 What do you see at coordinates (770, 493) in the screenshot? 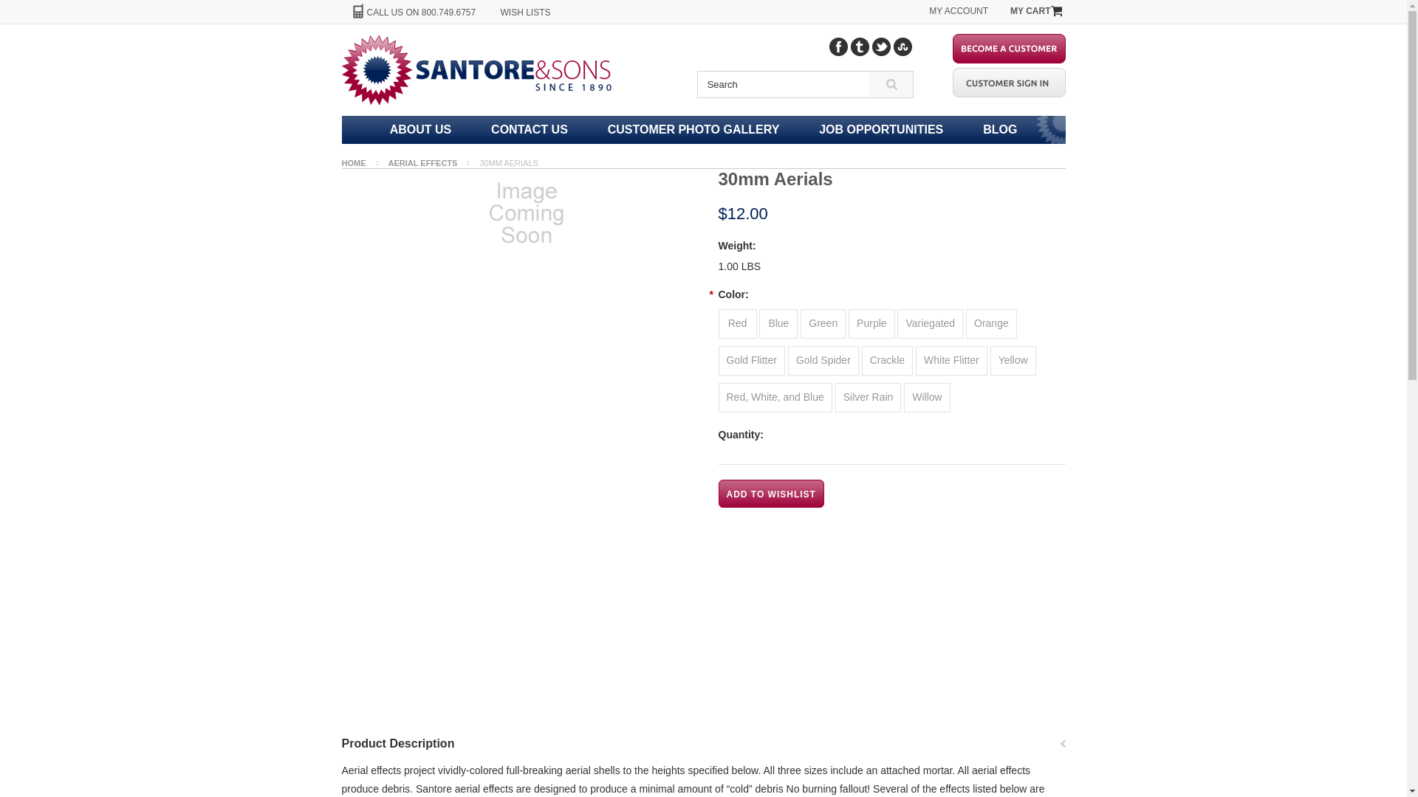
I see `Add to Wishlist` at bounding box center [770, 493].